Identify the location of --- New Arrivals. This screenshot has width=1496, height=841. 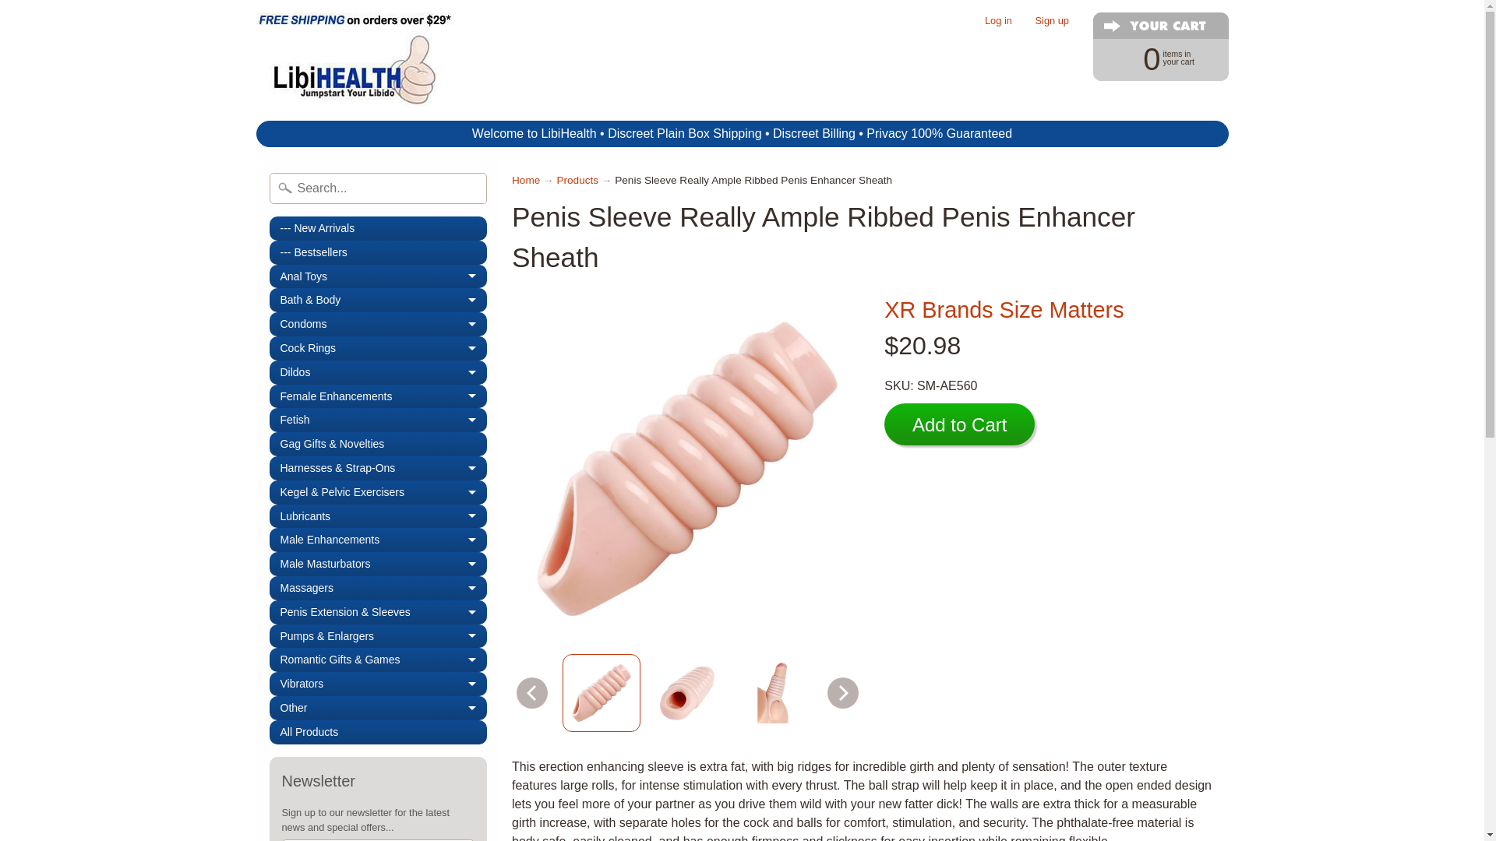
(378, 227).